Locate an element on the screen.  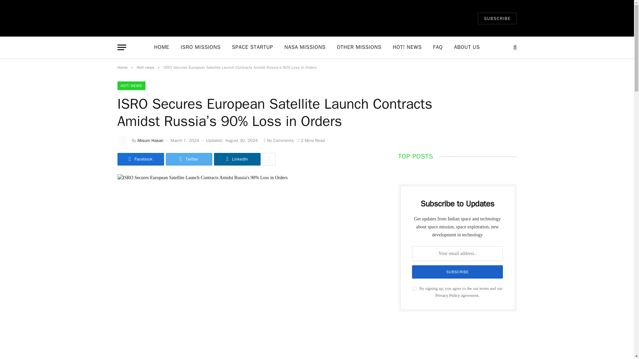
Home is located at coordinates (122, 67).